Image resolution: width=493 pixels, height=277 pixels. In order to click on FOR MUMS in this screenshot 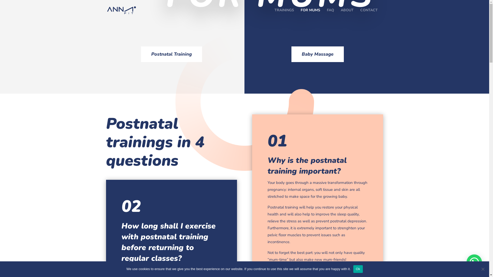, I will do `click(310, 14)`.